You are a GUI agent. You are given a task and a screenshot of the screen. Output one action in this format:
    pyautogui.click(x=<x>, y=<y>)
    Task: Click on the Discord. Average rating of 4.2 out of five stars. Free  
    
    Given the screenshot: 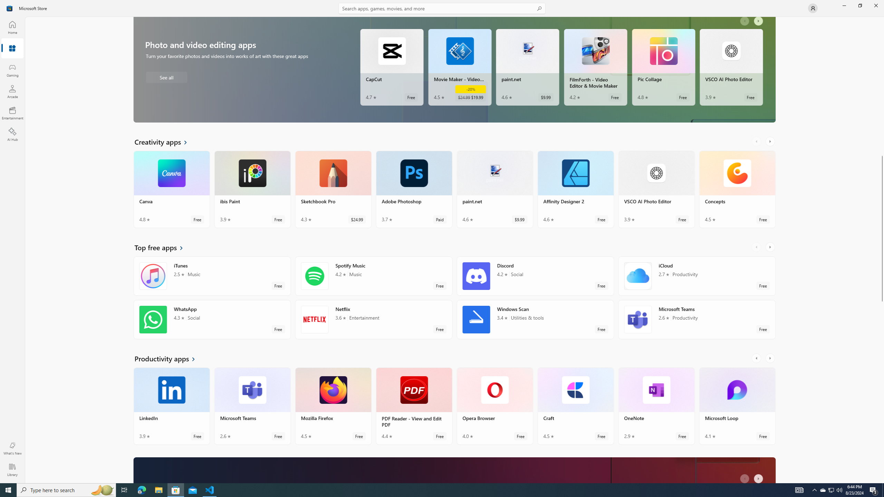 What is the action you would take?
    pyautogui.click(x=535, y=276)
    